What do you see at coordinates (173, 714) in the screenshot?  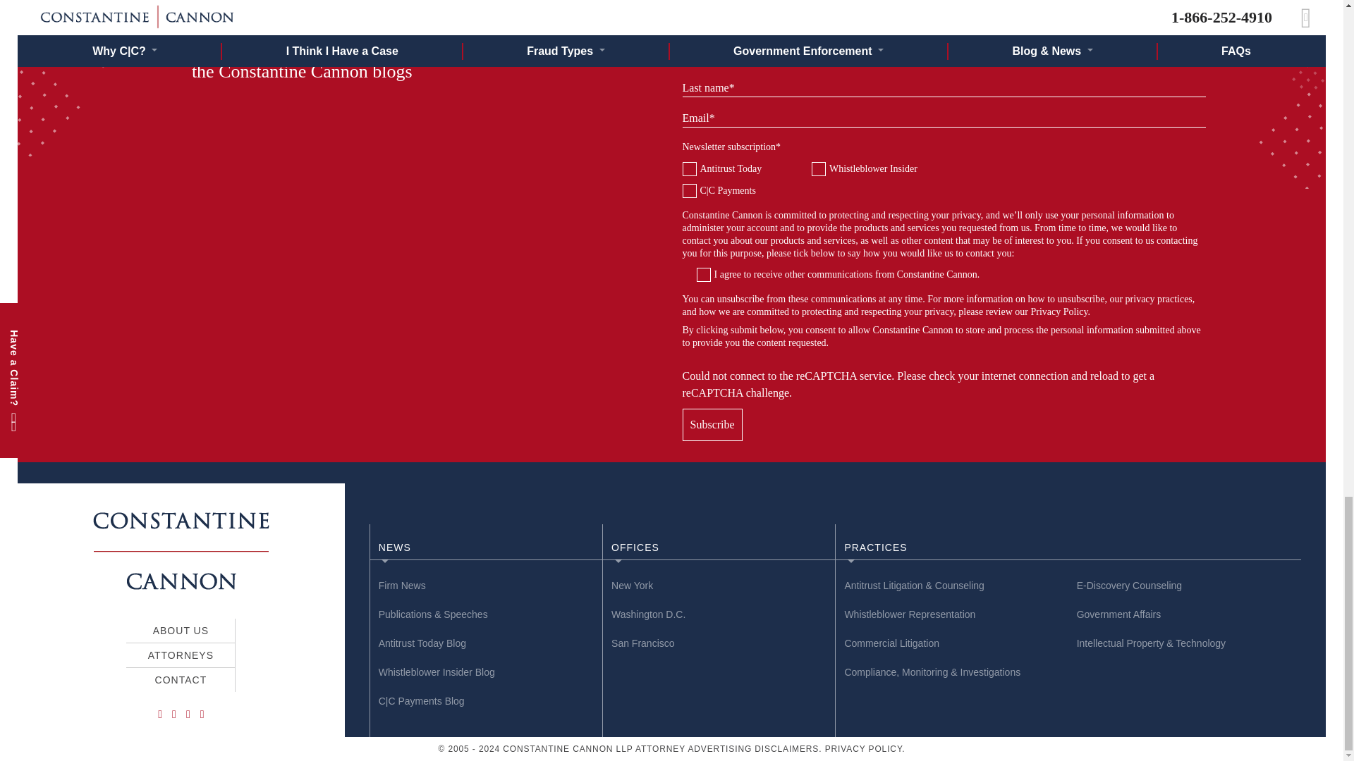 I see `Open twitter in a new window` at bounding box center [173, 714].